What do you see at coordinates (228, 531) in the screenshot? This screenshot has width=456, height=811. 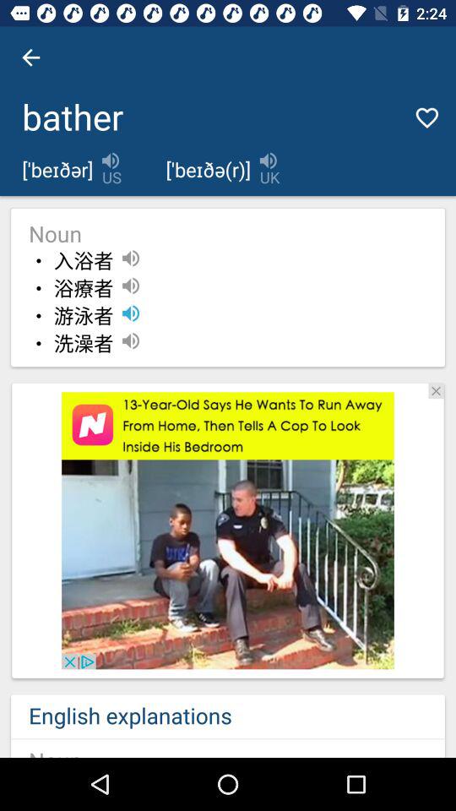 I see `advertisement page` at bounding box center [228, 531].